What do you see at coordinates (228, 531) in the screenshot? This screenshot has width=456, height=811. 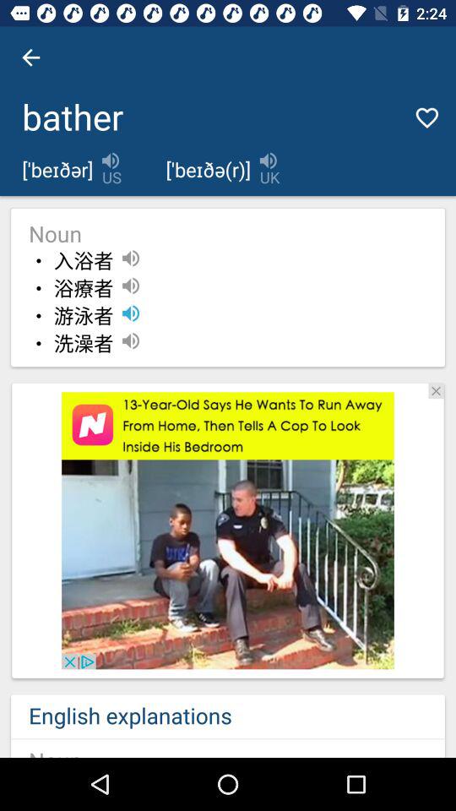 I see `advertisement page` at bounding box center [228, 531].